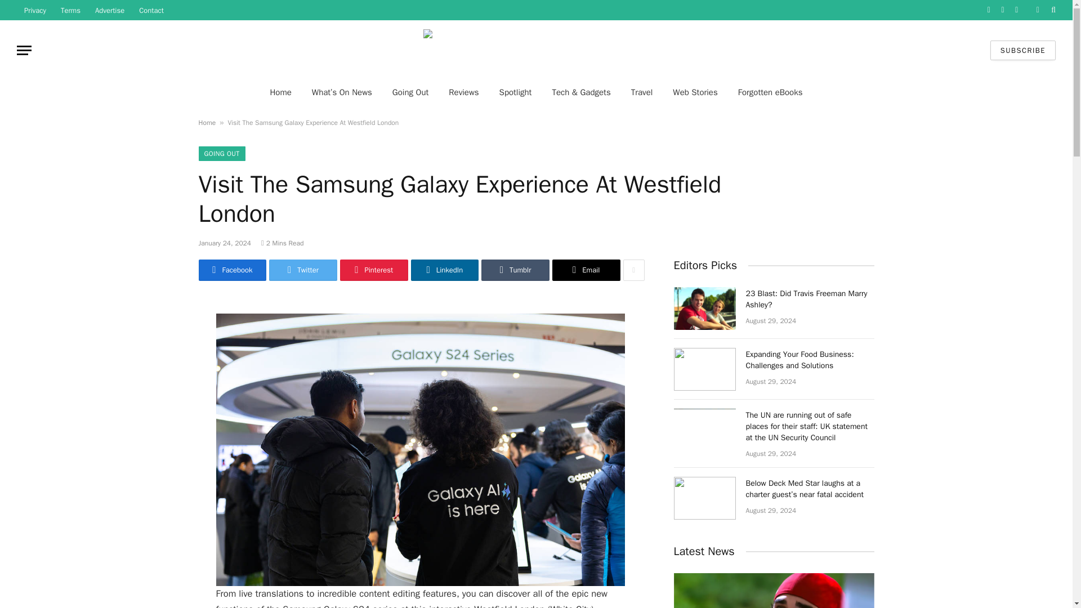 This screenshot has width=1081, height=608. Describe the element at coordinates (642, 92) in the screenshot. I see `Travel` at that location.